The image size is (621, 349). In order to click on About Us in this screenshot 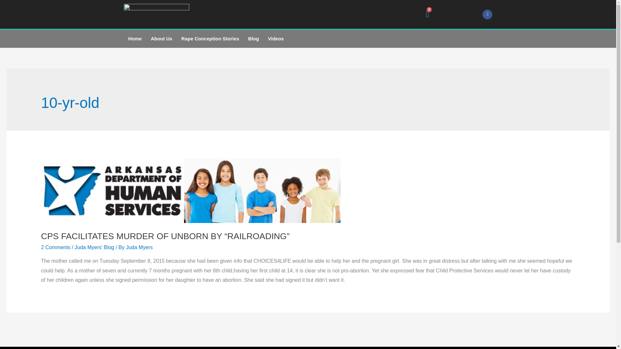, I will do `click(161, 38)`.